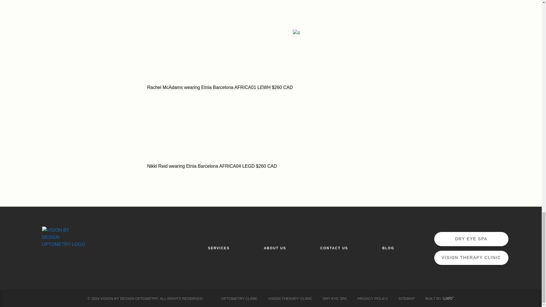 The image size is (546, 307). Describe the element at coordinates (275, 248) in the screenshot. I see `ABOUT US` at that location.